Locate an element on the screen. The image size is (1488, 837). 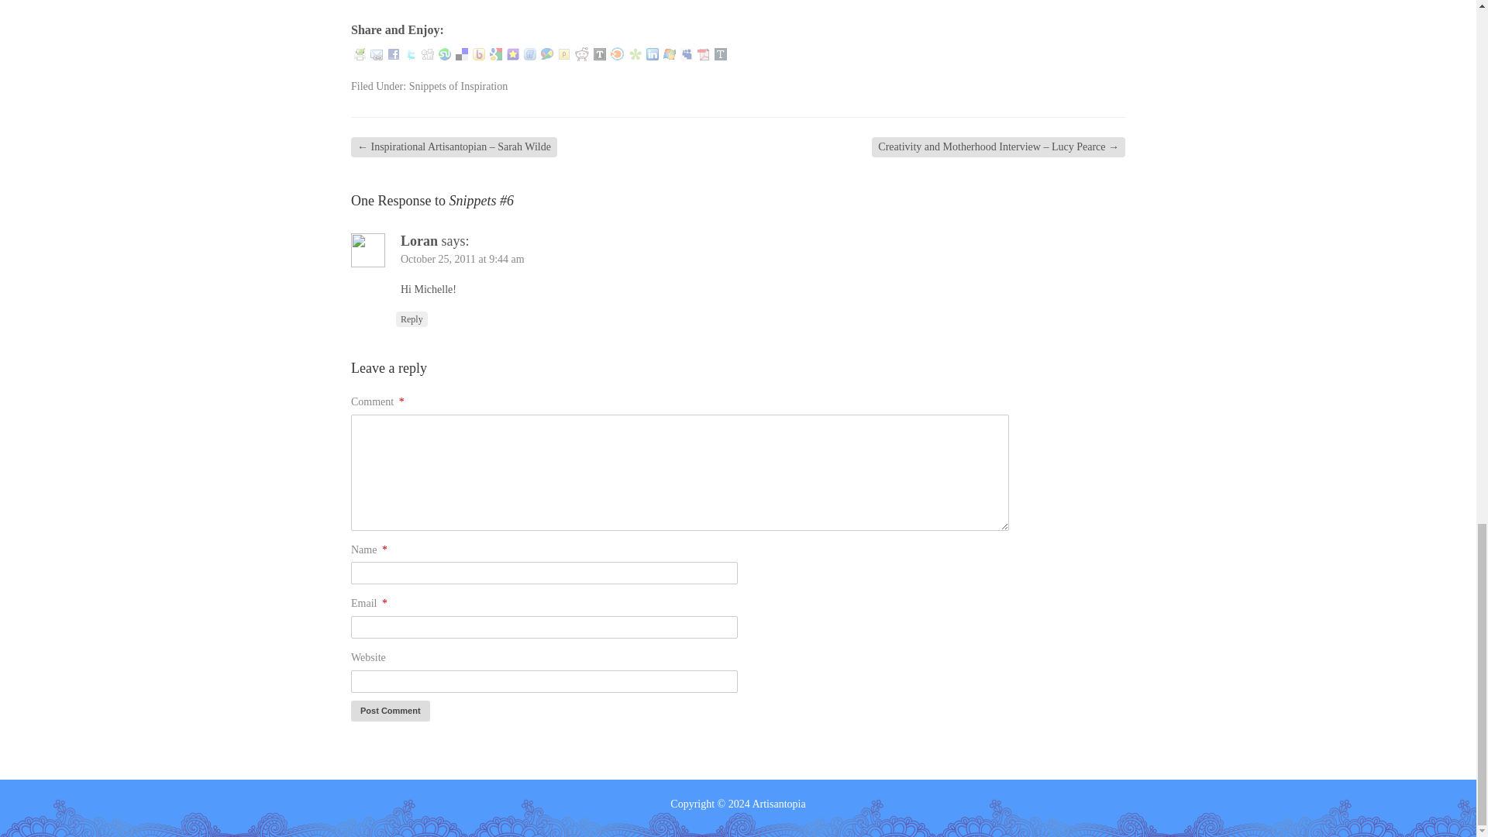
Facebook is located at coordinates (394, 53).